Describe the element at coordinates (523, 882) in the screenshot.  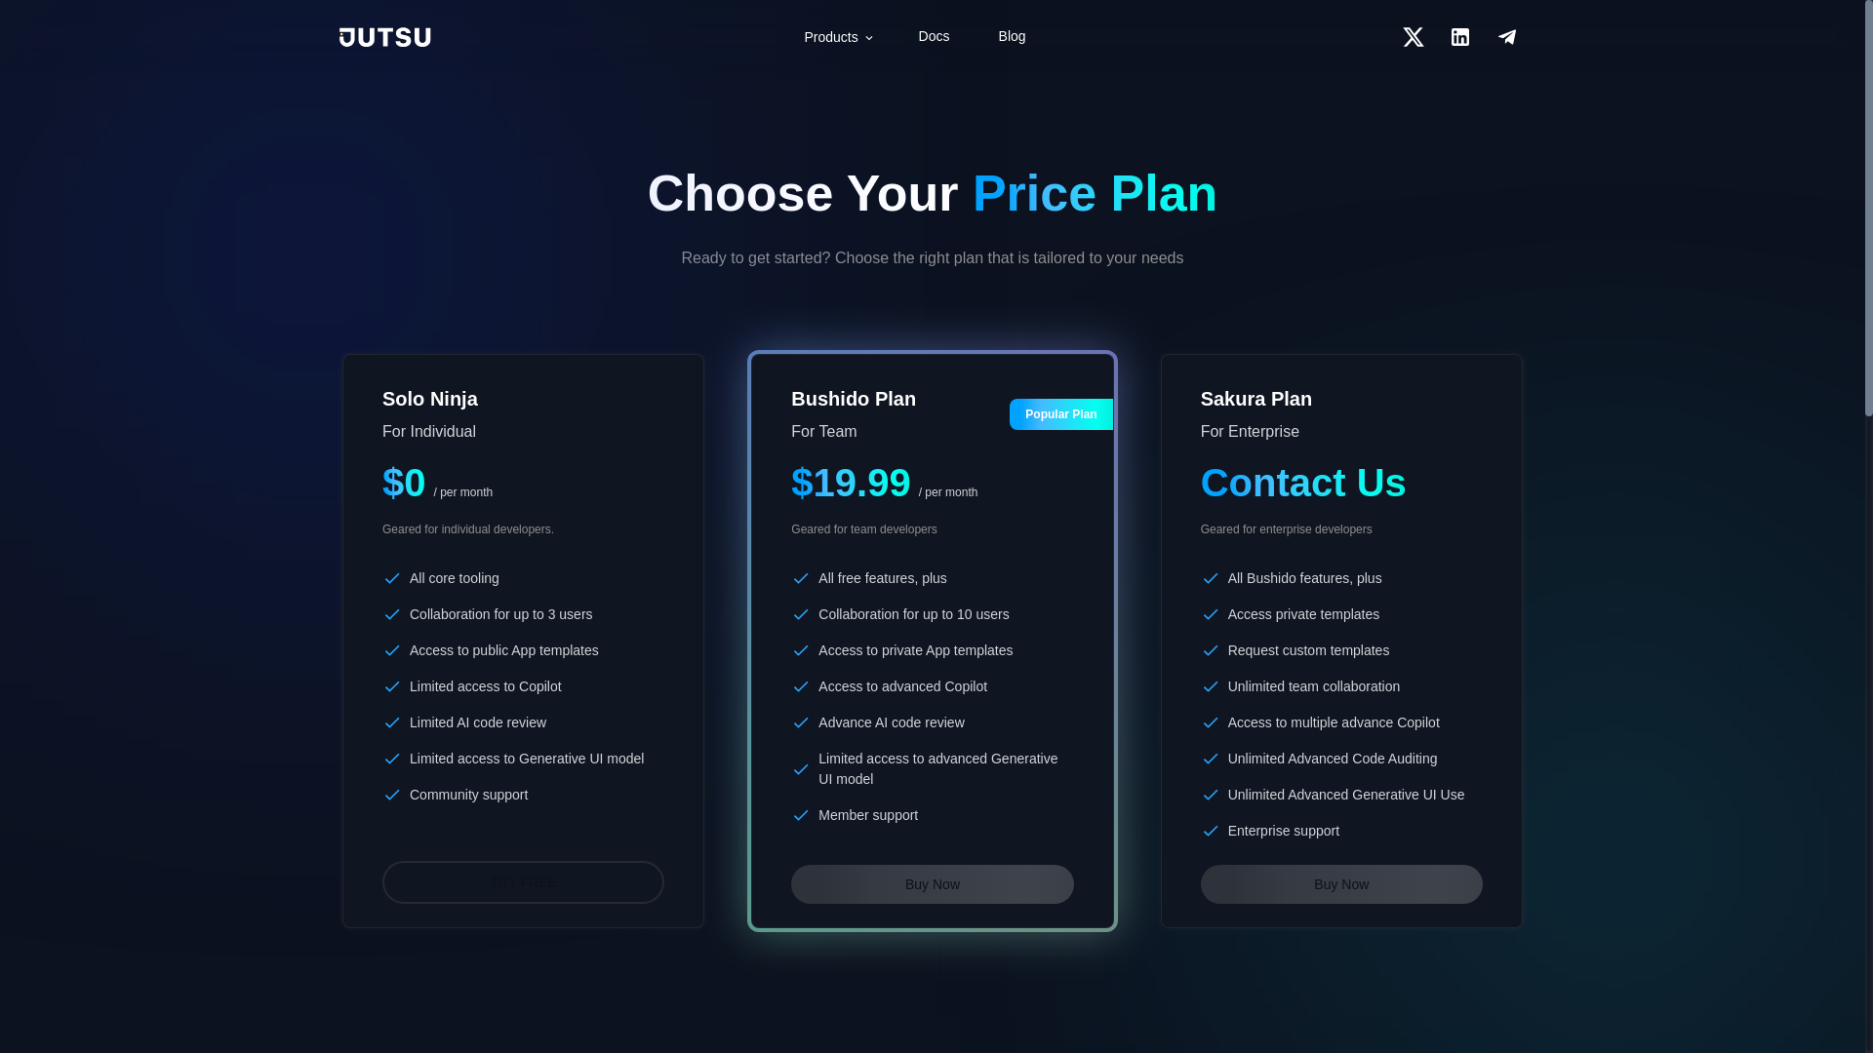
I see `TRY FREE` at that location.